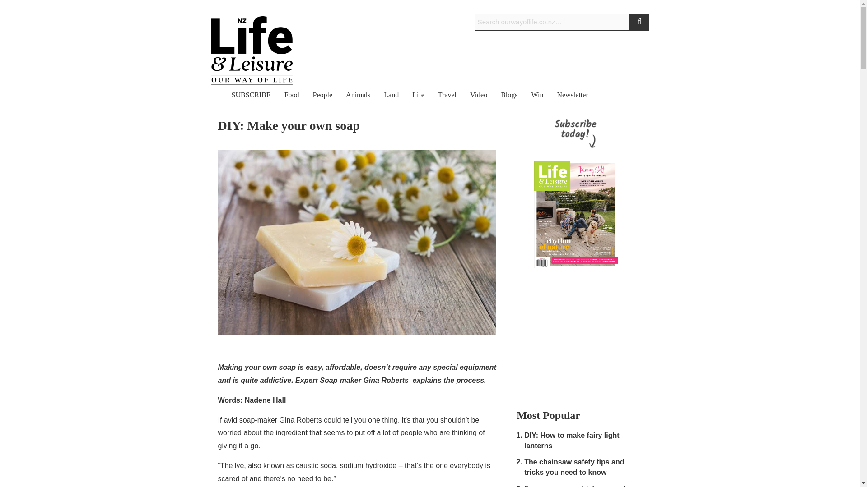 This screenshot has width=867, height=487. Describe the element at coordinates (292, 95) in the screenshot. I see `Food` at that location.